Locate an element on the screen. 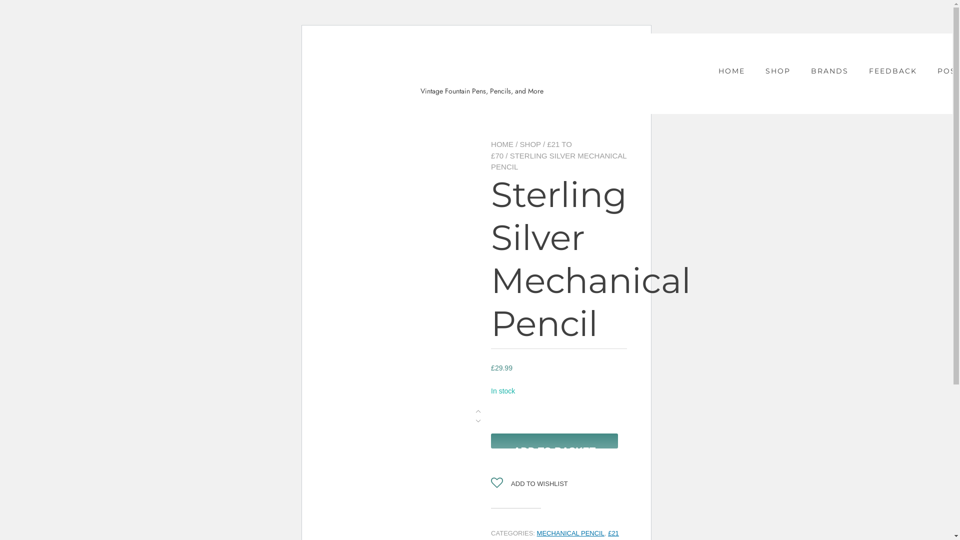  Skip to content is located at coordinates (317, 33).